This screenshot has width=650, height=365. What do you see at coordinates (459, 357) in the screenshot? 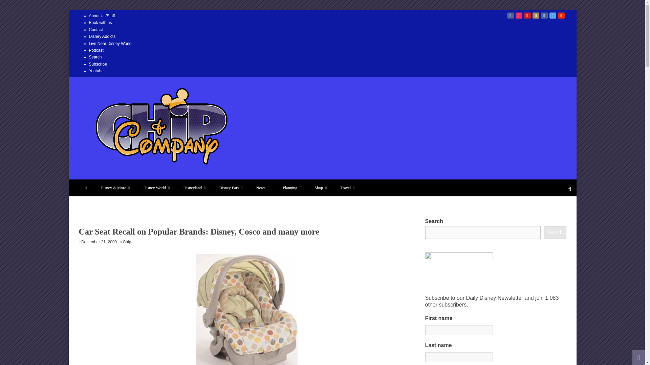
I see `Last name` at bounding box center [459, 357].